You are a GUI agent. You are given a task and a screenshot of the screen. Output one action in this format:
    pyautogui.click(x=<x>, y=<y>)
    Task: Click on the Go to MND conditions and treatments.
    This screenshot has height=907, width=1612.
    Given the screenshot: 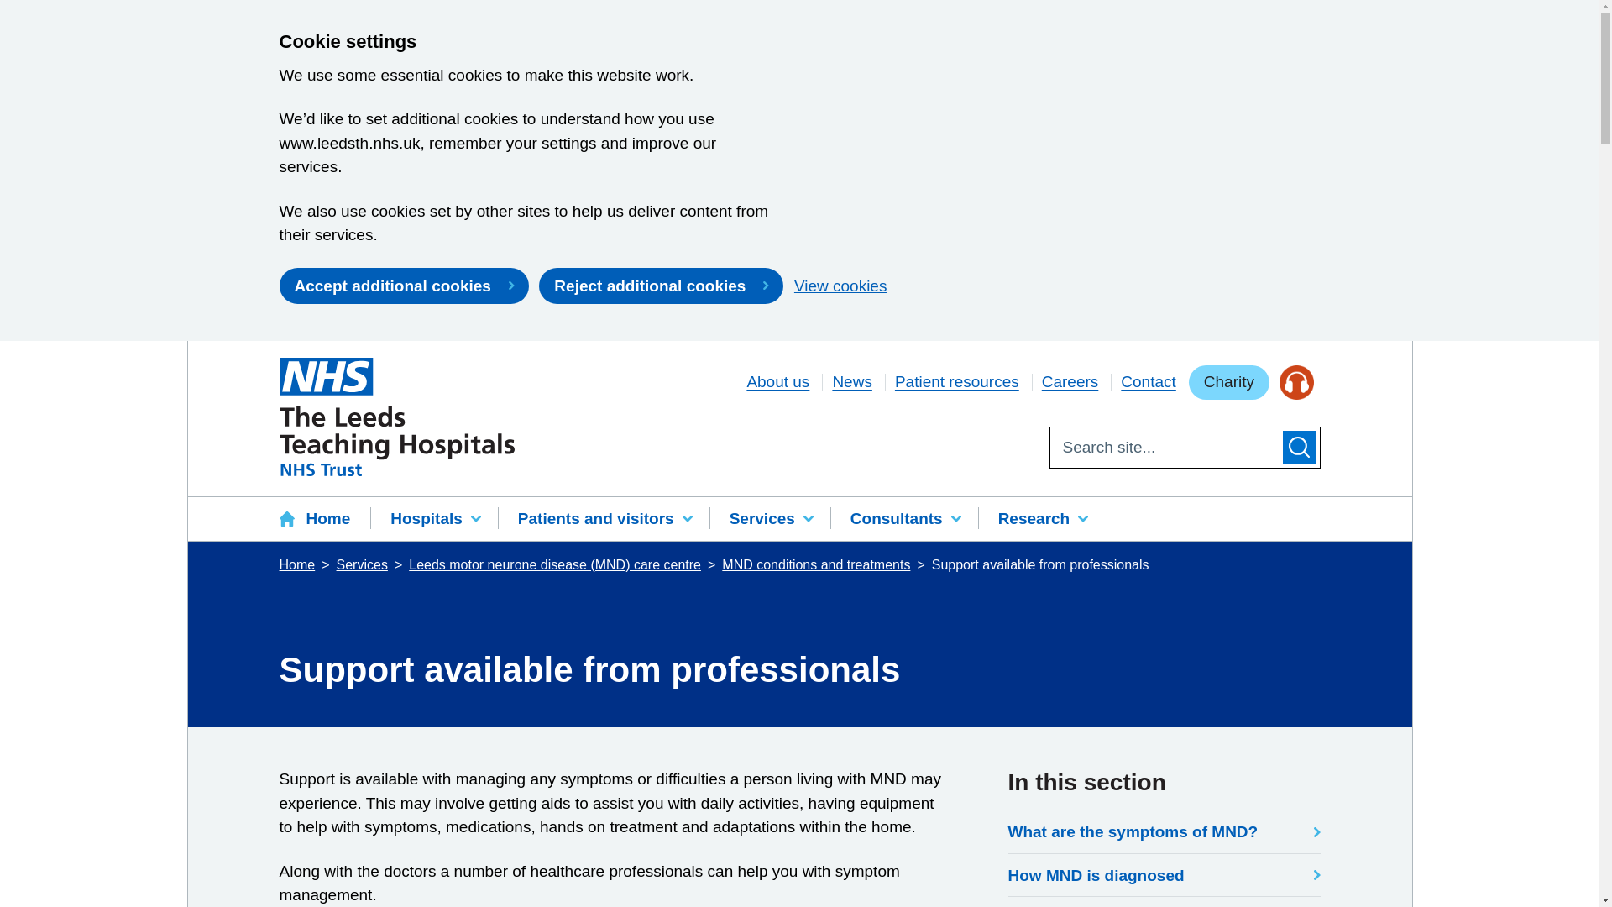 What is the action you would take?
    pyautogui.click(x=818, y=564)
    